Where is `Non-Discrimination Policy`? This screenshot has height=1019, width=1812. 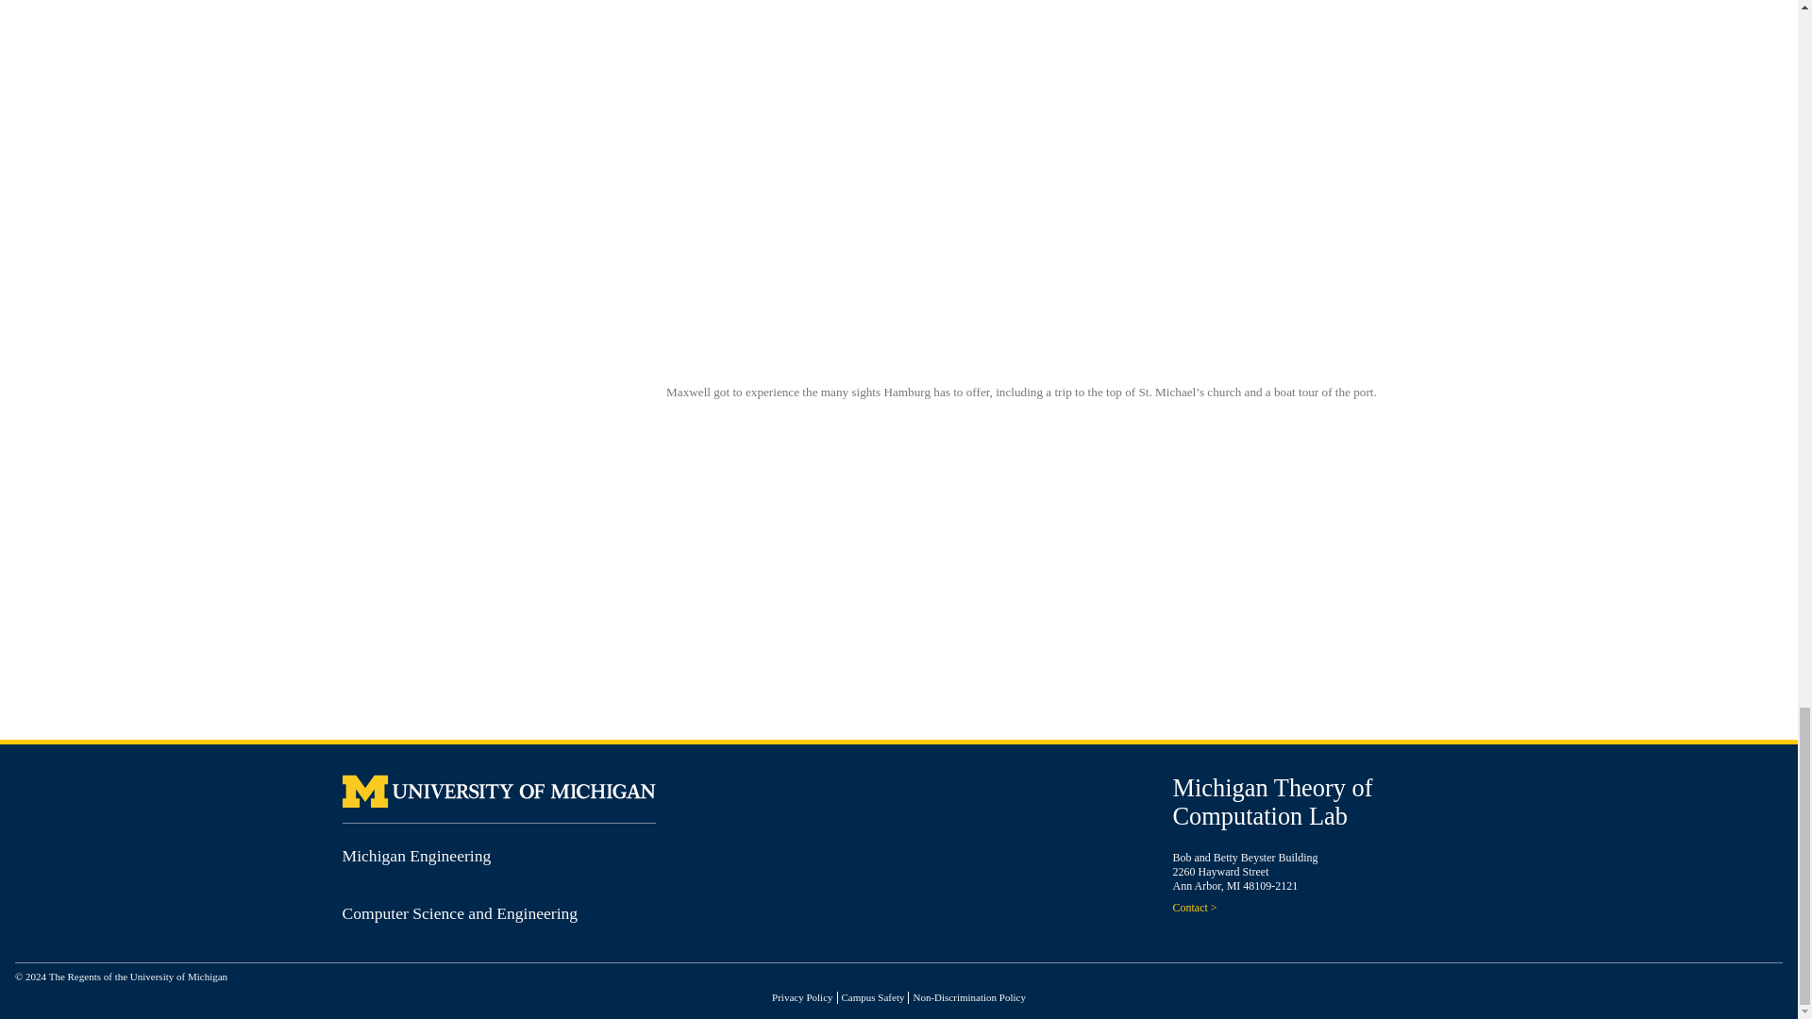 Non-Discrimination Policy is located at coordinates (968, 996).